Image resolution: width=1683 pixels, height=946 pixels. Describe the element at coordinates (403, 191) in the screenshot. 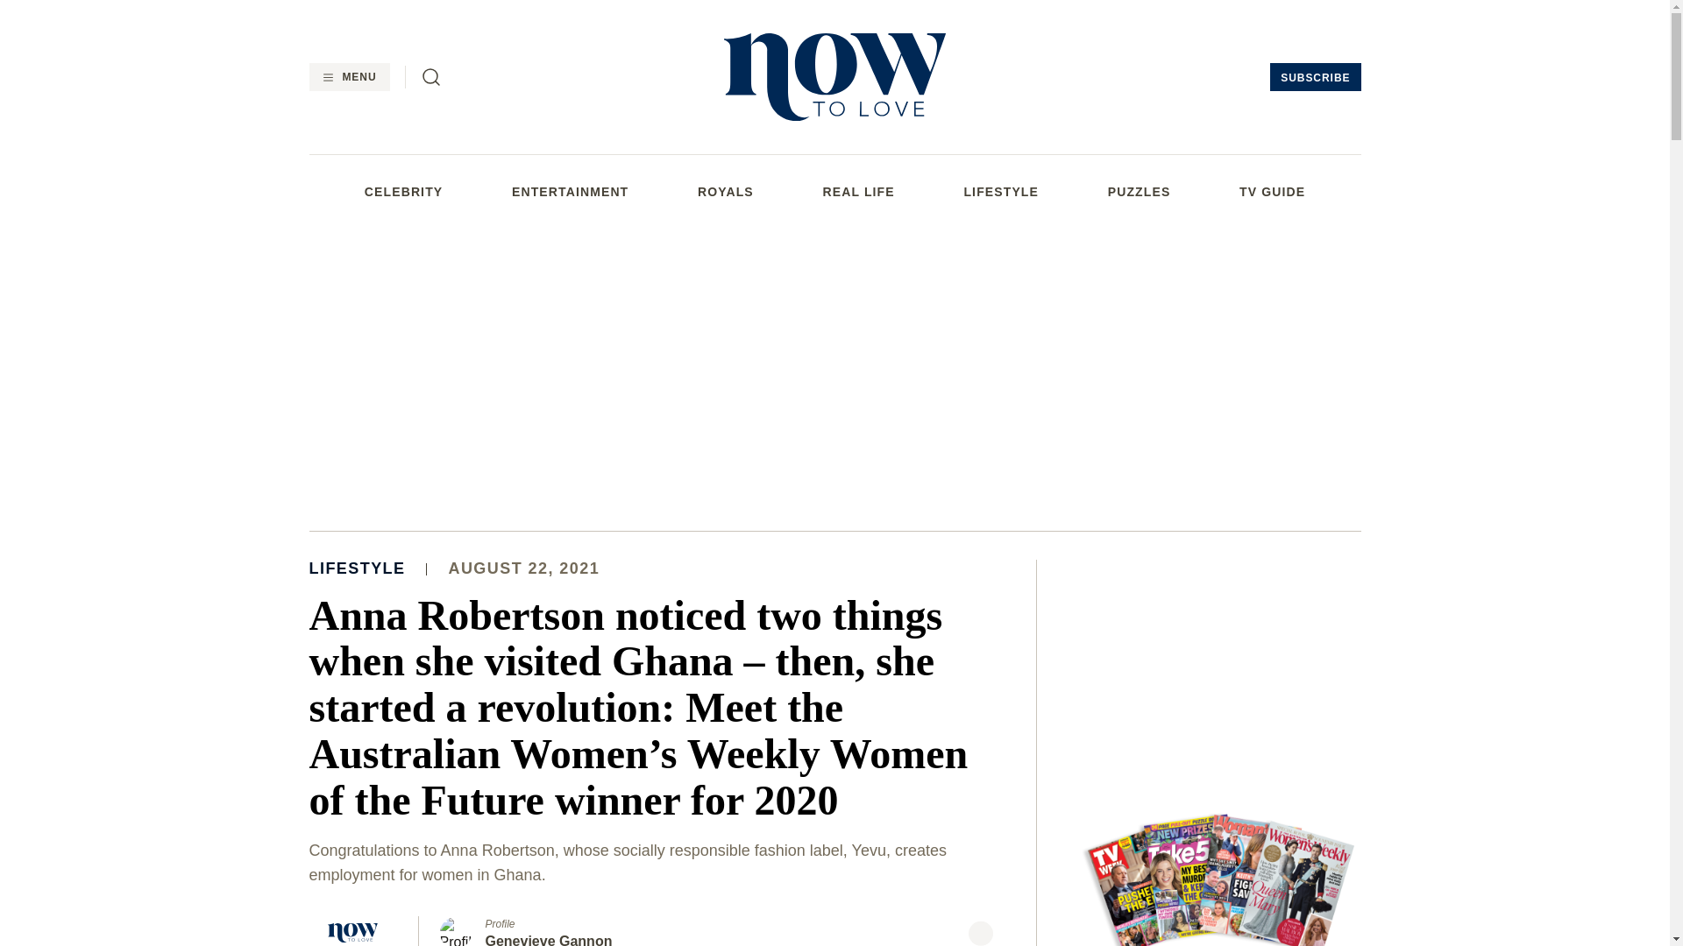

I see `CELEBRITY` at that location.